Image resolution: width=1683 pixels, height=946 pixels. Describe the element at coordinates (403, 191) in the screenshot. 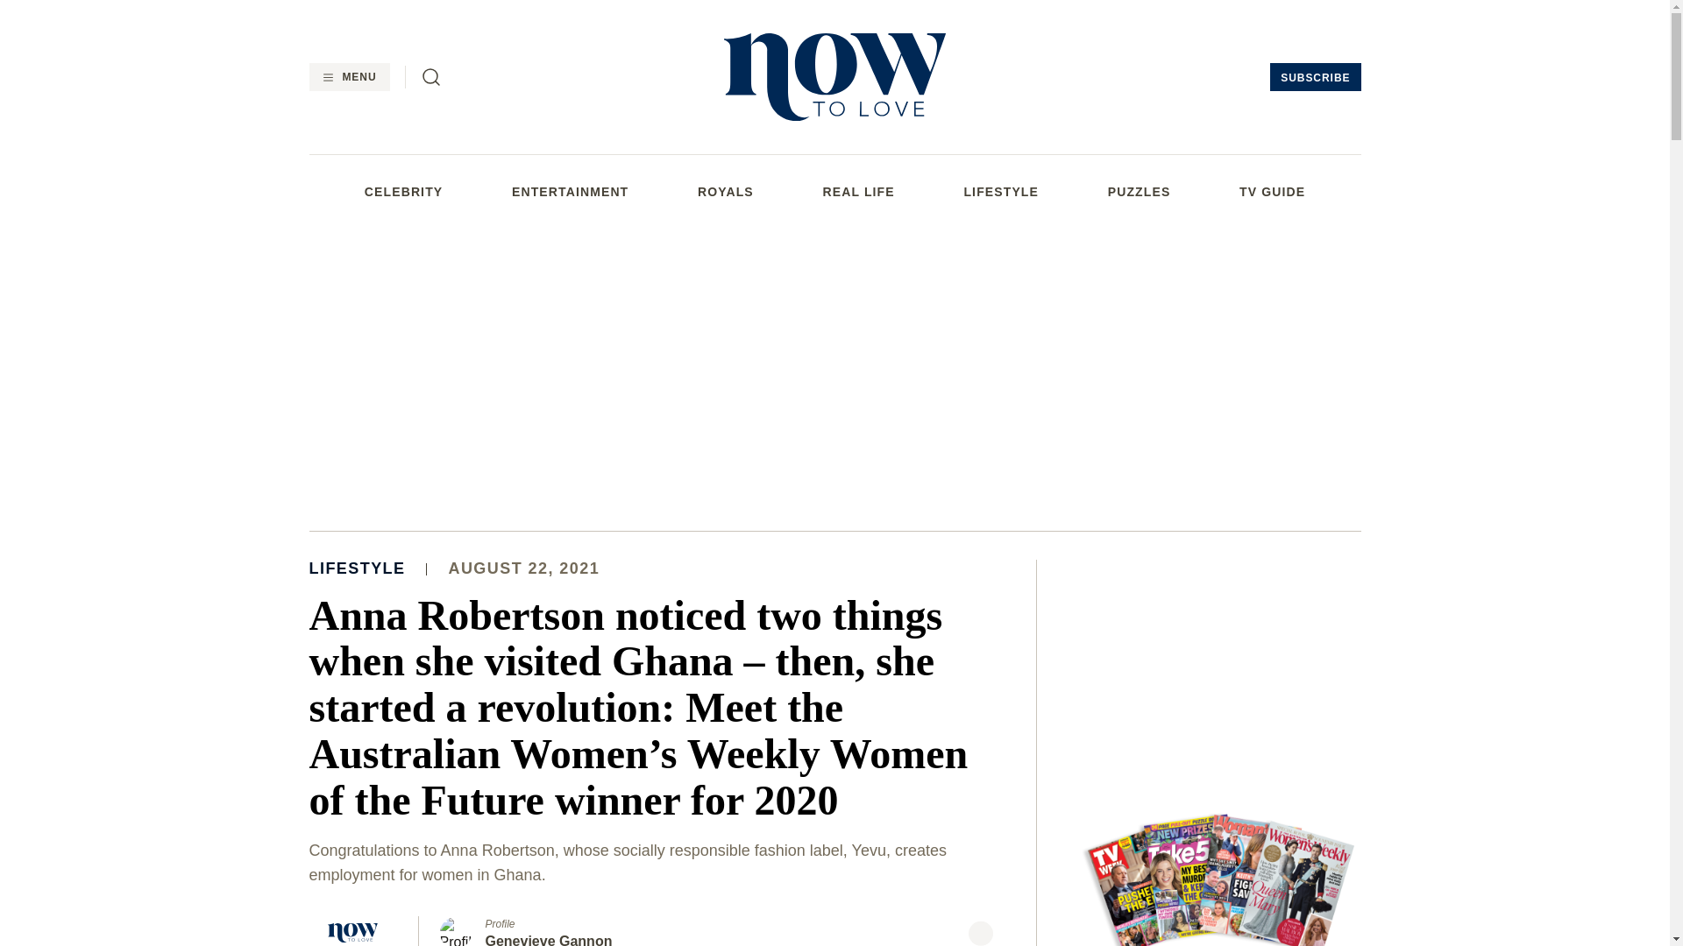

I see `CELEBRITY` at that location.